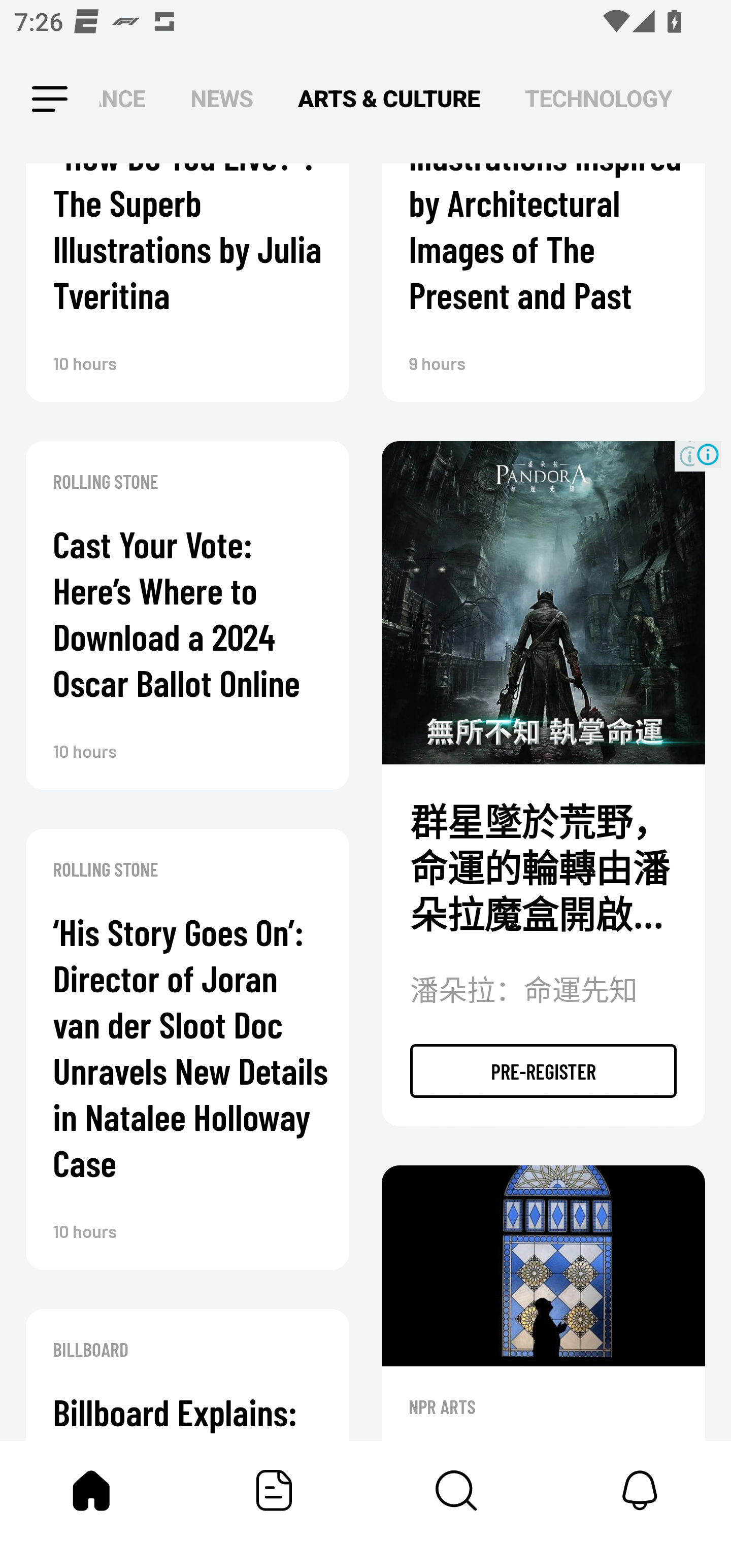  I want to click on Featured, so click(274, 1490).